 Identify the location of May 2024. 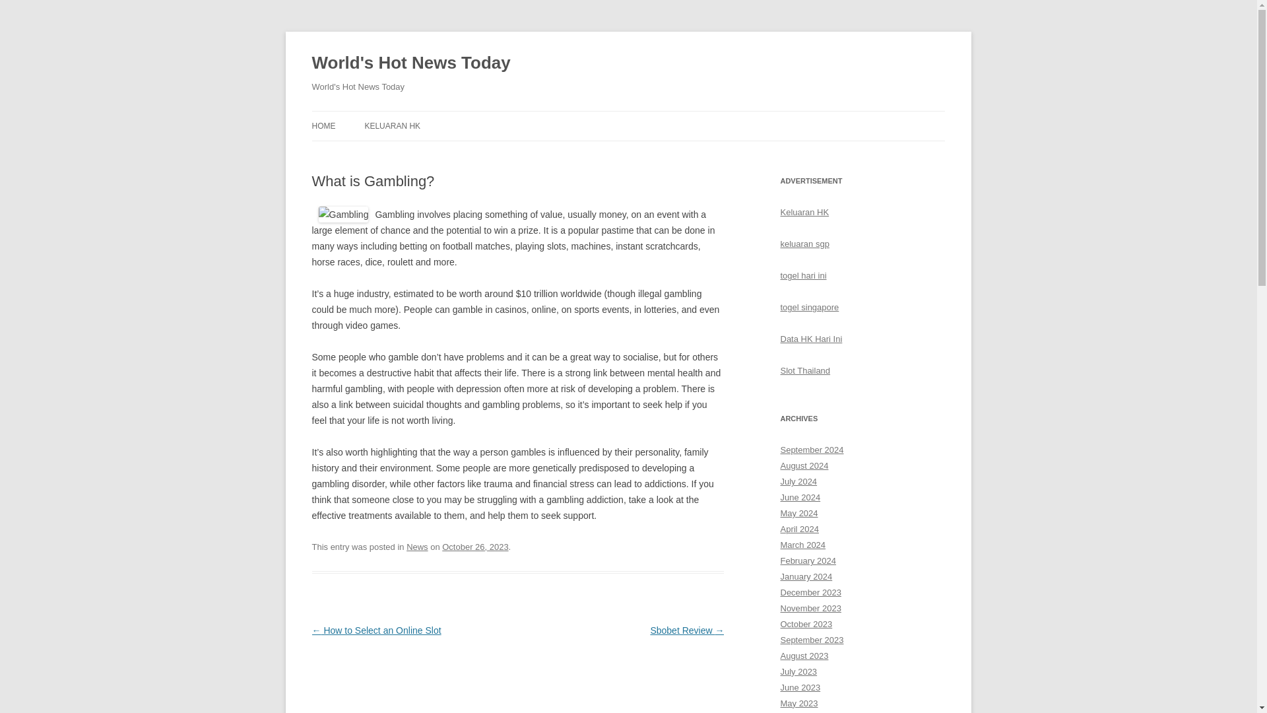
(798, 514).